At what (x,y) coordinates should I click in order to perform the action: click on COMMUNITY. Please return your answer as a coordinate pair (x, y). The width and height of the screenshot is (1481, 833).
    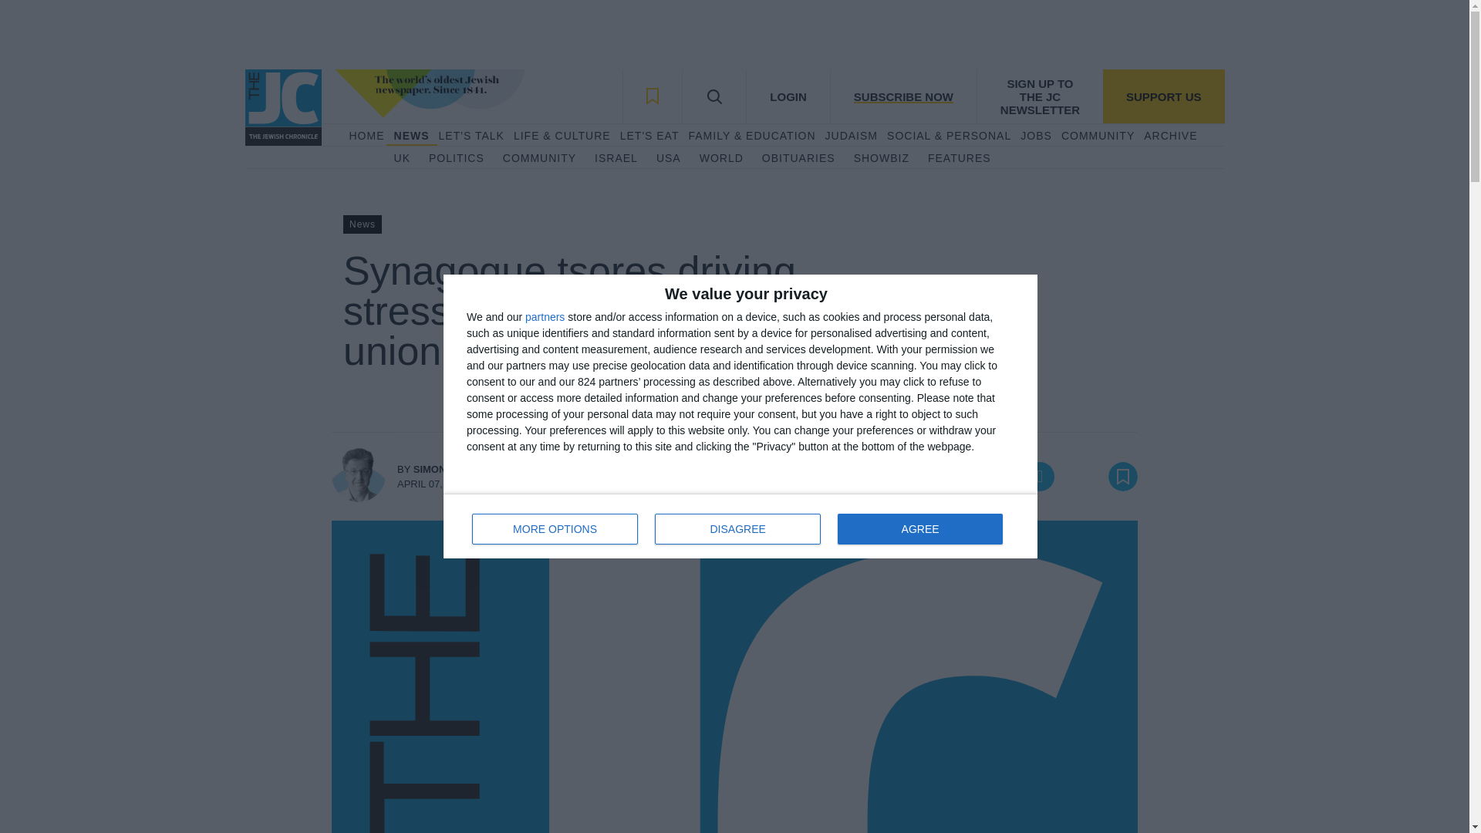
    Looking at the image, I should click on (539, 159).